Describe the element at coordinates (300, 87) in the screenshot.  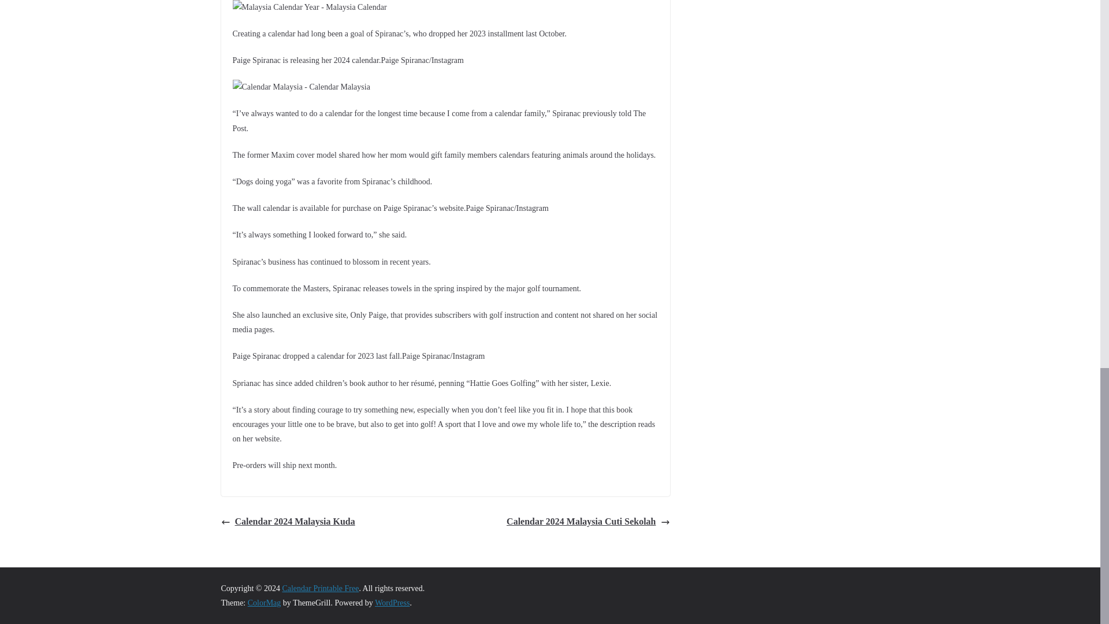
I see `Calendar Malaysia - Calendar Malaysia` at that location.